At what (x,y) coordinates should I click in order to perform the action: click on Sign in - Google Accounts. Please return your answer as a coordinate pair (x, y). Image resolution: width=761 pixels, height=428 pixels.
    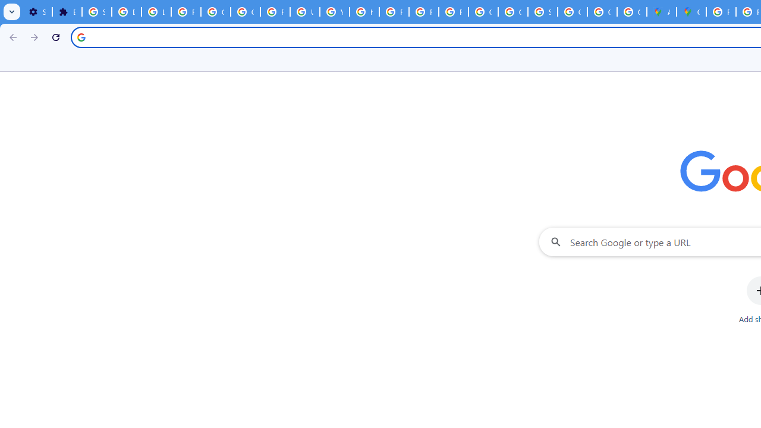
    Looking at the image, I should click on (97, 12).